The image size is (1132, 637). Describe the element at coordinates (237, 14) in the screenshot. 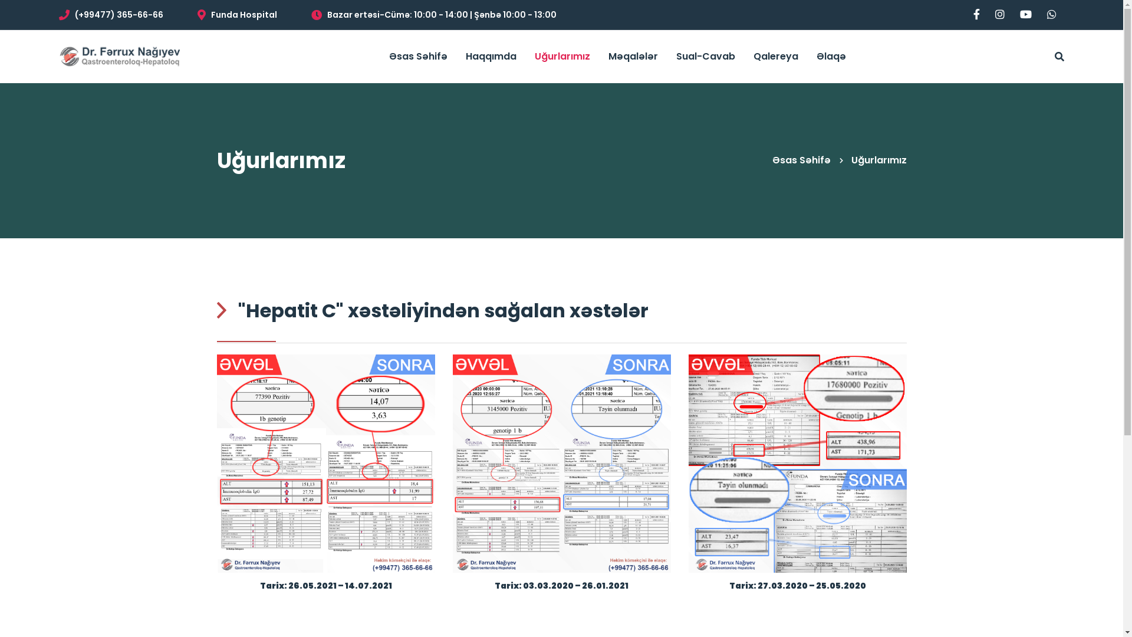

I see `Funda Hospital` at that location.